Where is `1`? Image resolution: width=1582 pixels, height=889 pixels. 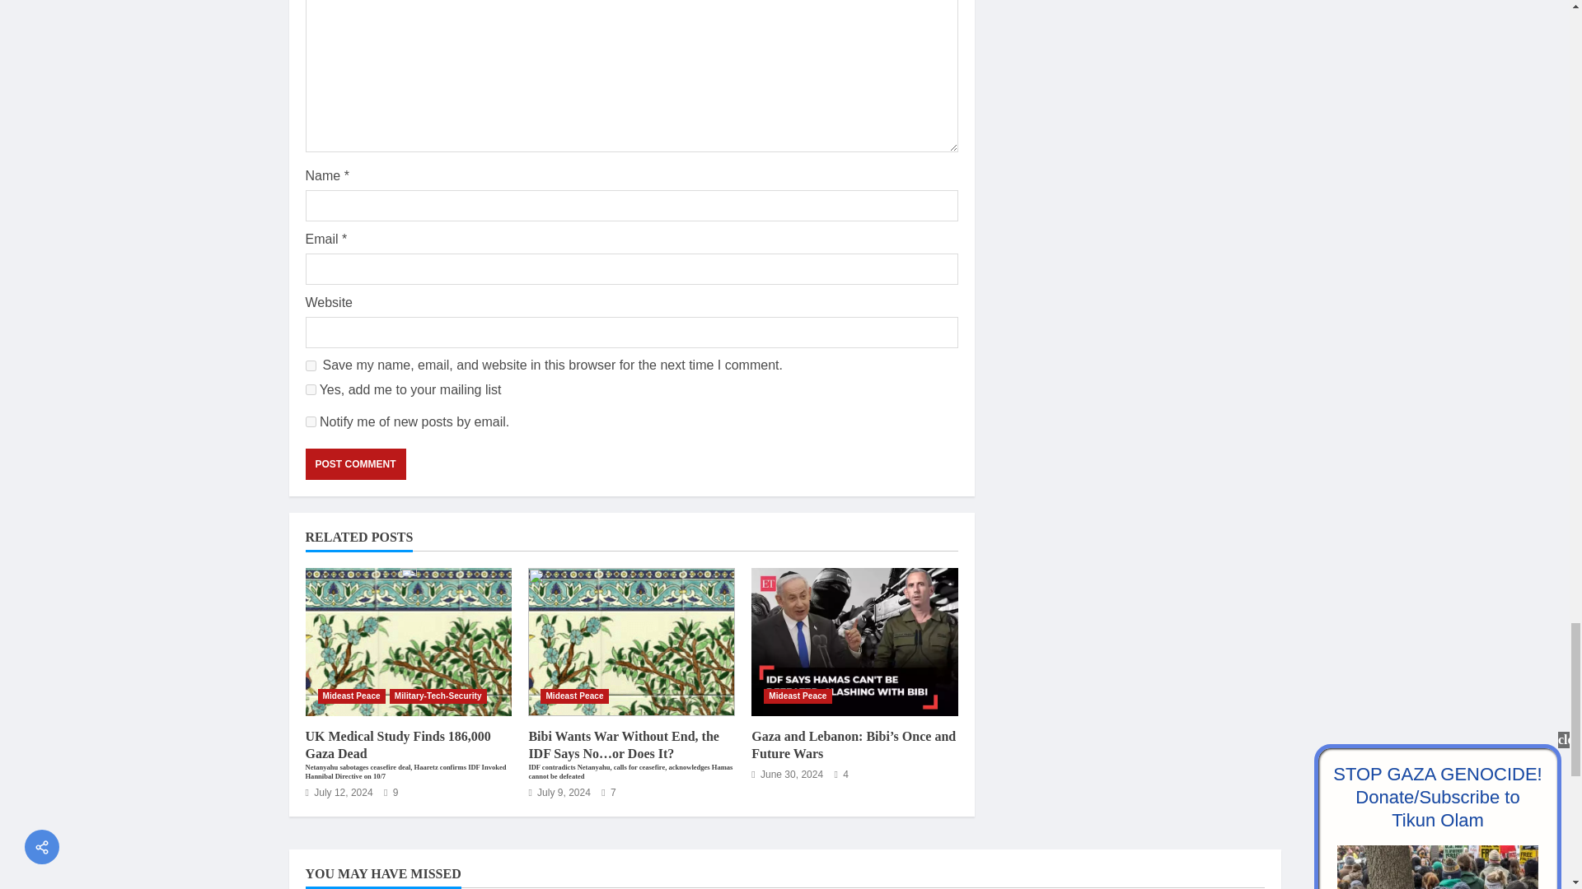
1 is located at coordinates (310, 389).